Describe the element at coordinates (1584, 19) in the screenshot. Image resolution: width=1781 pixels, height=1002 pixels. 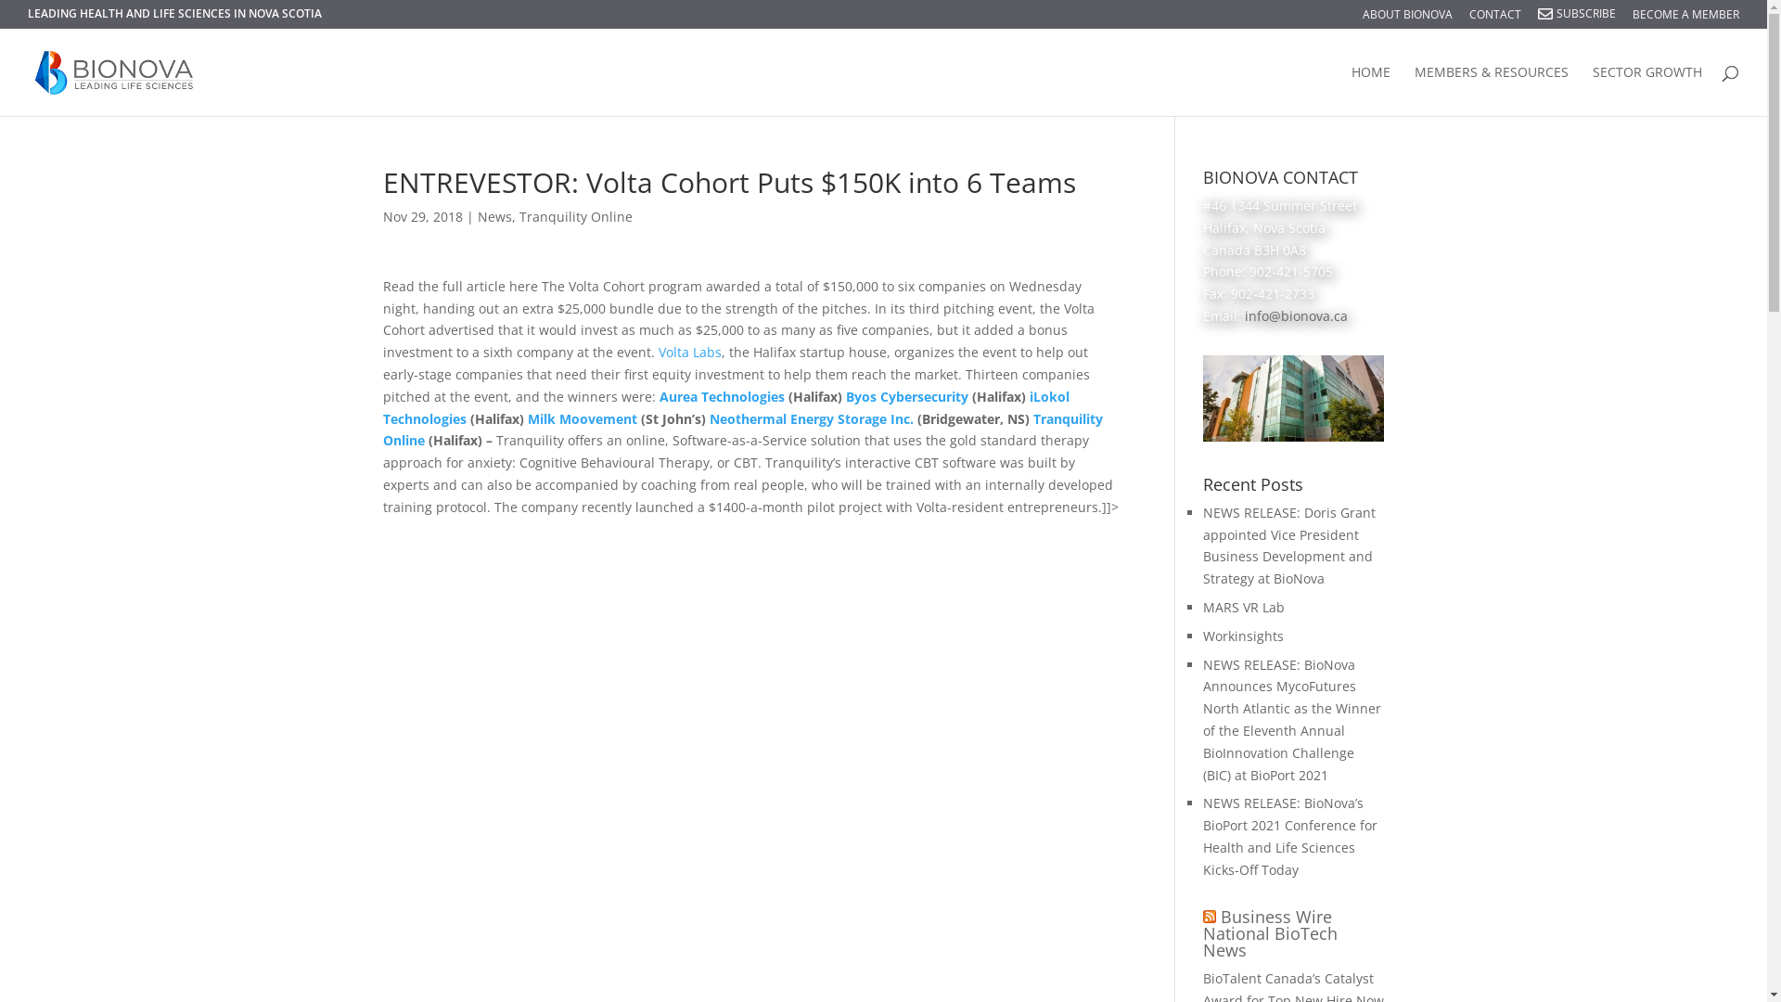
I see `SUBSCRIBE` at that location.